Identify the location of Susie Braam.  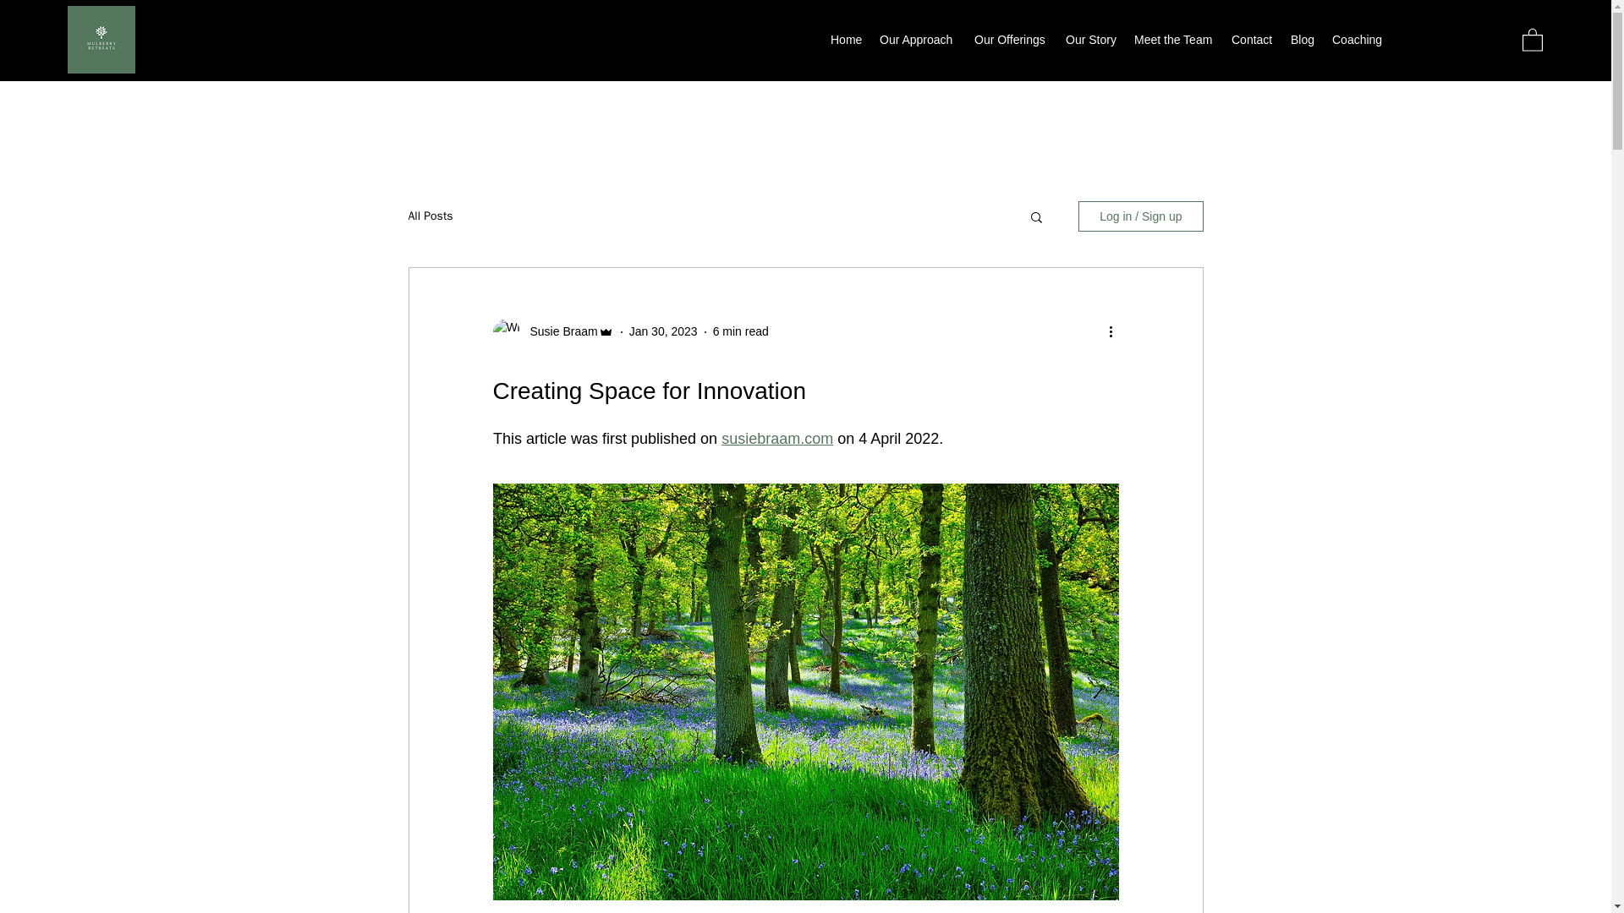
(558, 331).